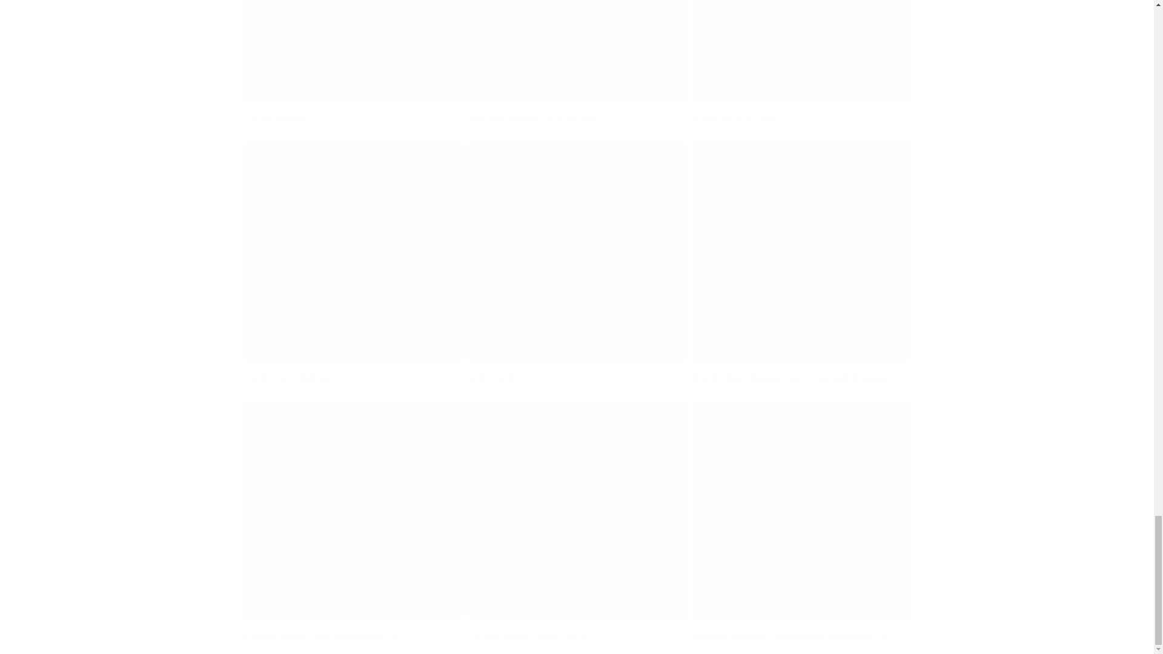 This screenshot has width=1163, height=654. Describe the element at coordinates (577, 68) in the screenshot. I see `Handle Blocks Stabilized` at that location.